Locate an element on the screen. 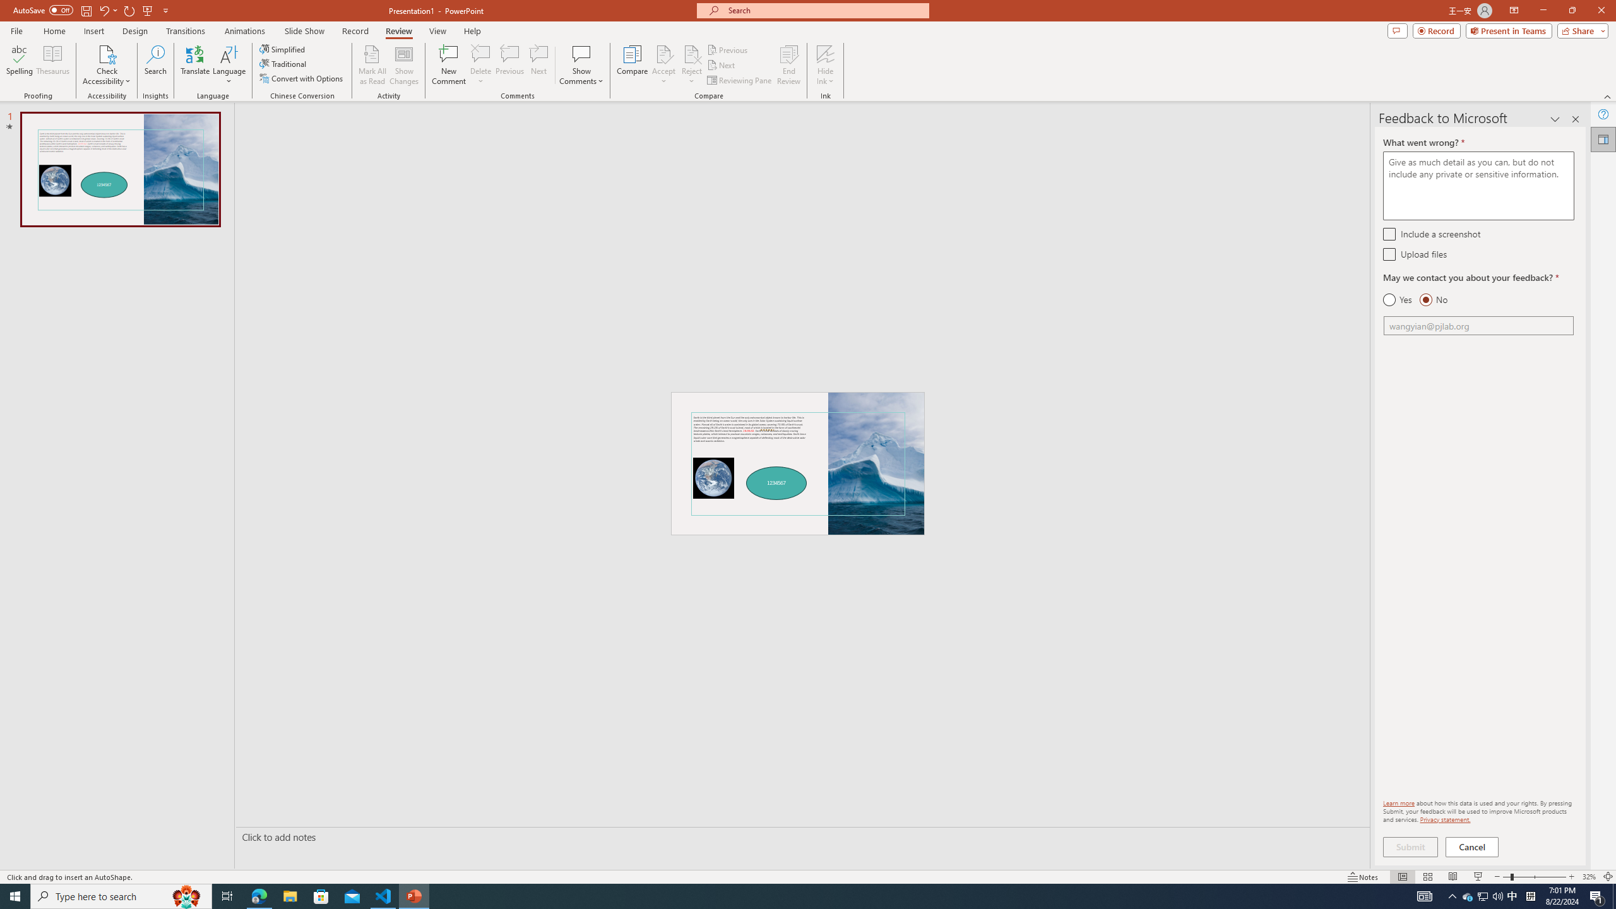 Image resolution: width=1616 pixels, height=909 pixels. Submit is located at coordinates (1410, 847).